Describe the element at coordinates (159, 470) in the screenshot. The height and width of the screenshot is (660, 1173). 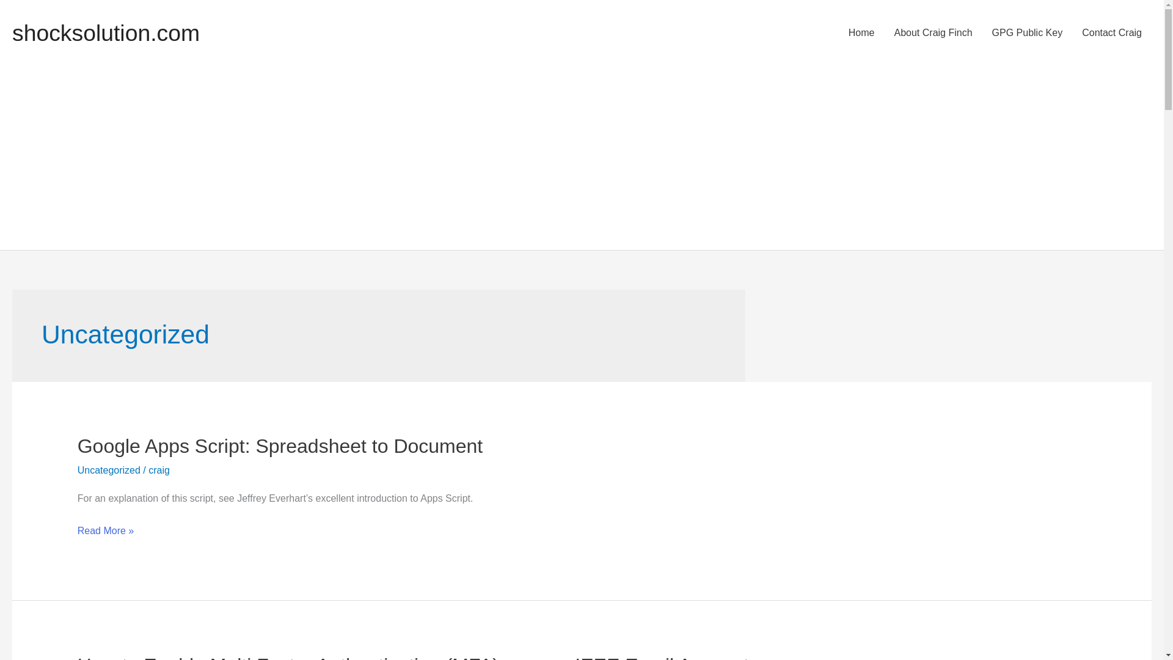
I see `craig` at that location.